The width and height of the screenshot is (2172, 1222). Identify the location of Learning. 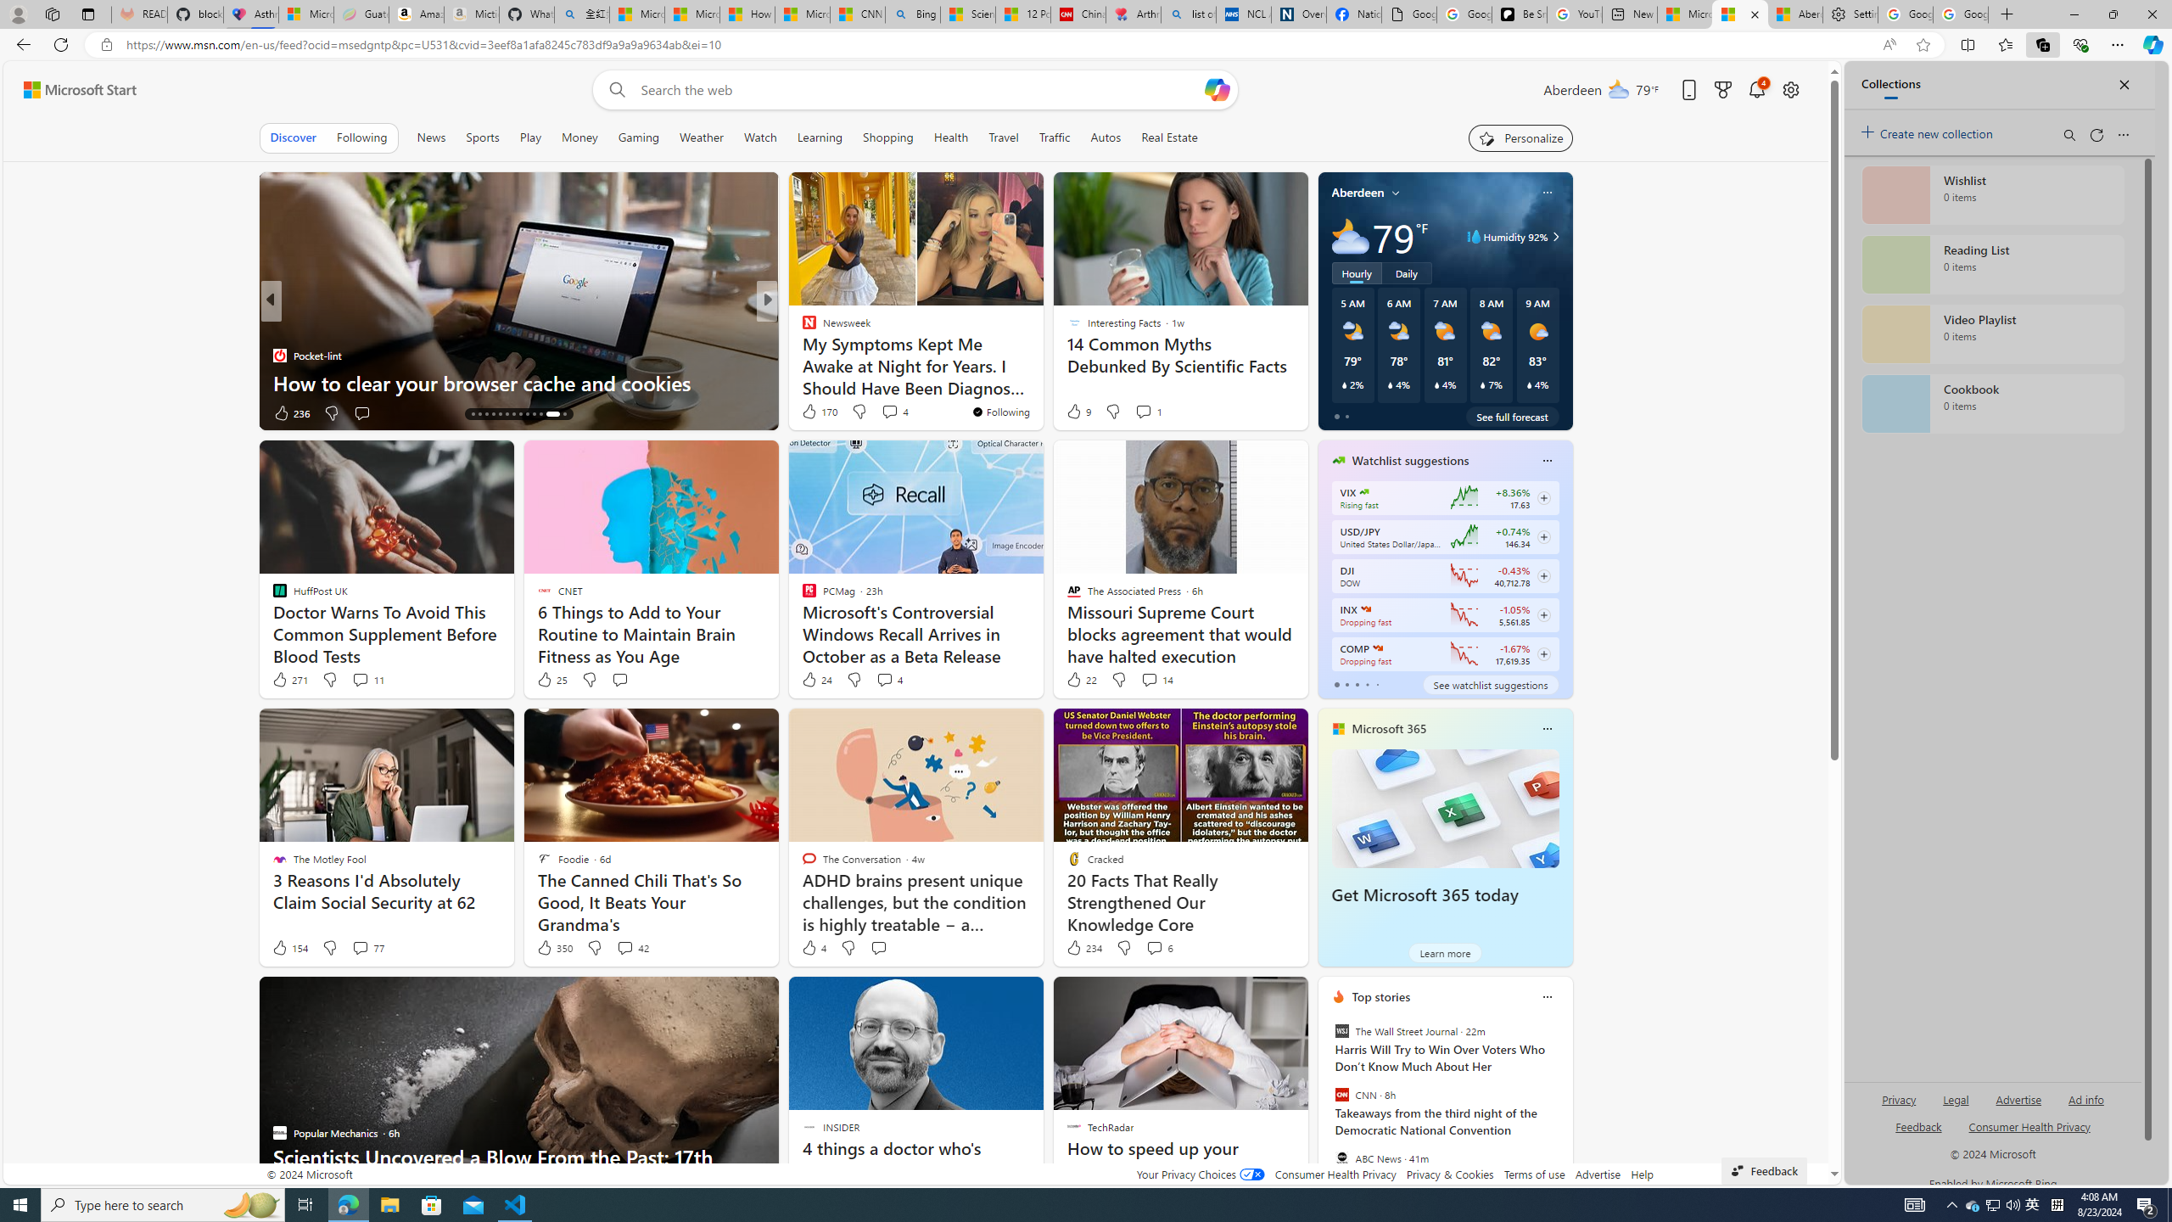
(820, 137).